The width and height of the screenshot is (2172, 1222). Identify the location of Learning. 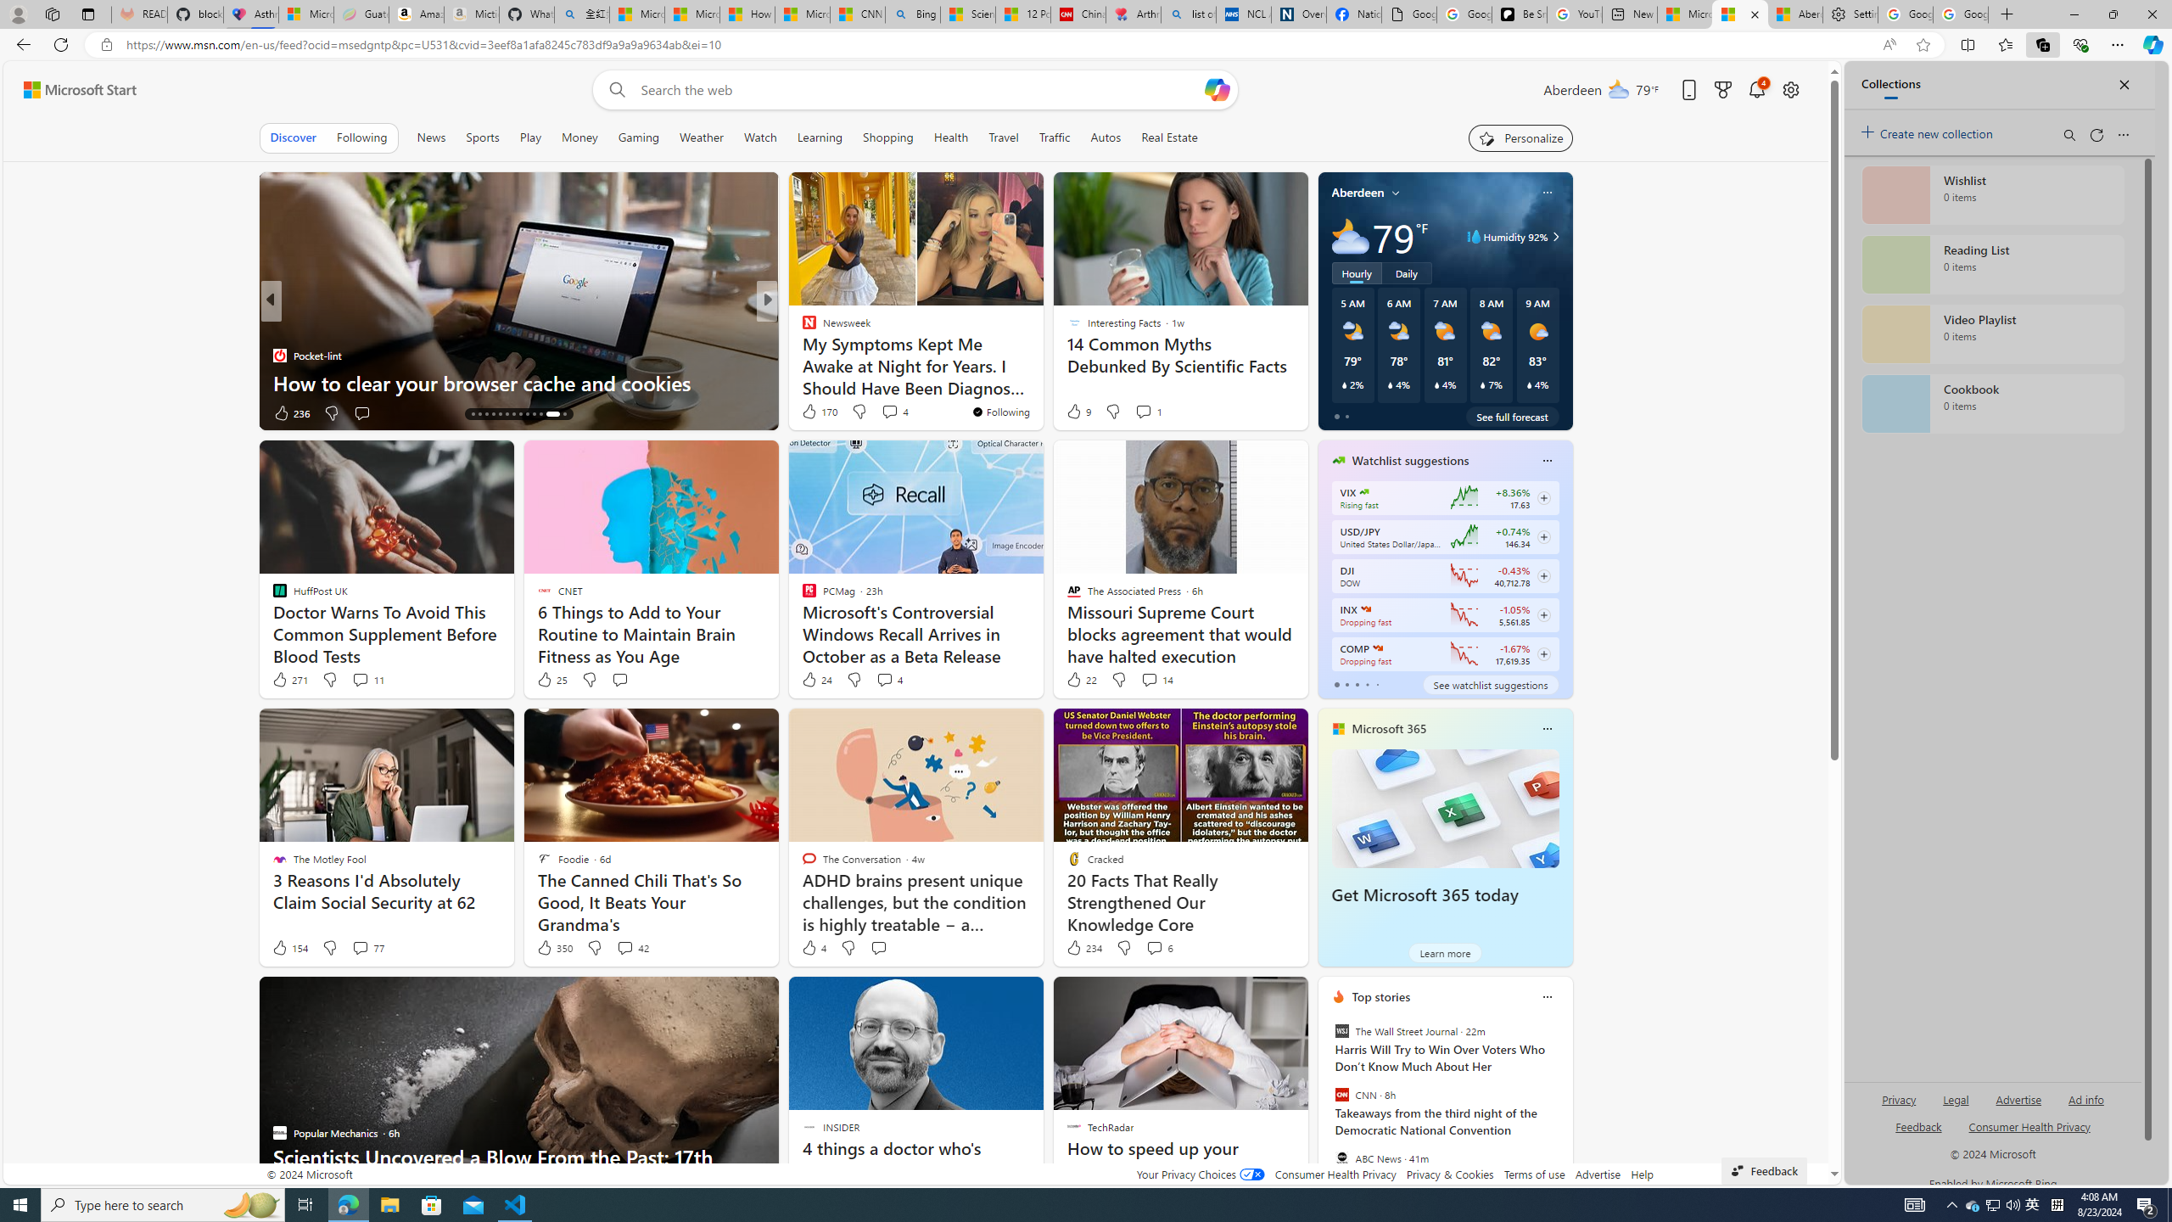
(820, 137).